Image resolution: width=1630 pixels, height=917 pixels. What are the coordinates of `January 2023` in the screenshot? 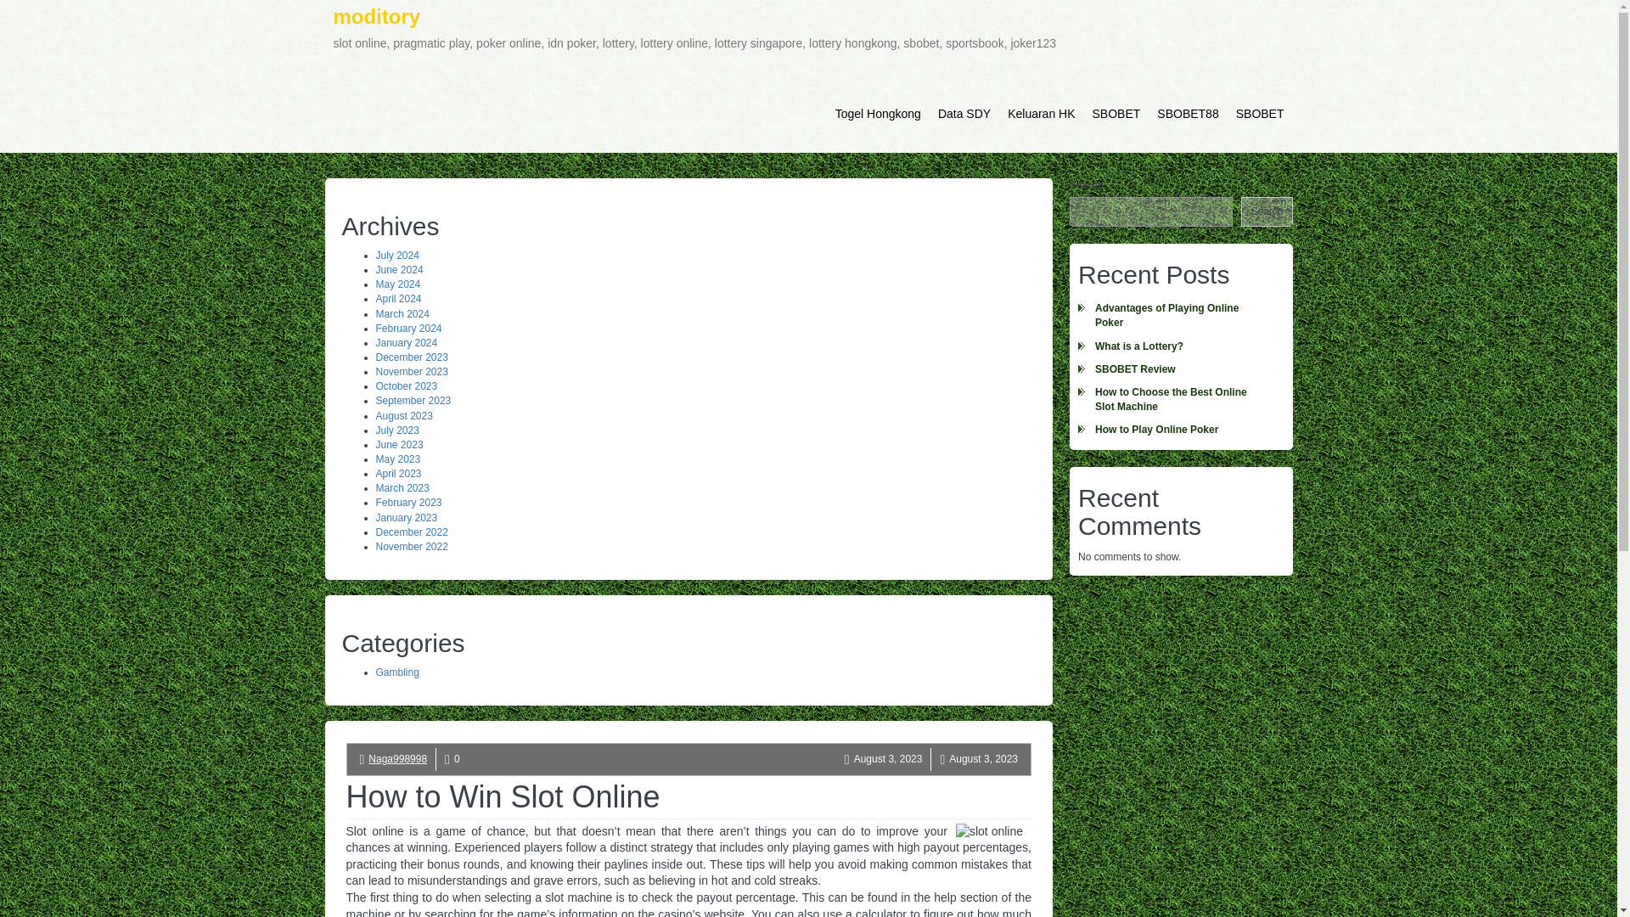 It's located at (406, 517).